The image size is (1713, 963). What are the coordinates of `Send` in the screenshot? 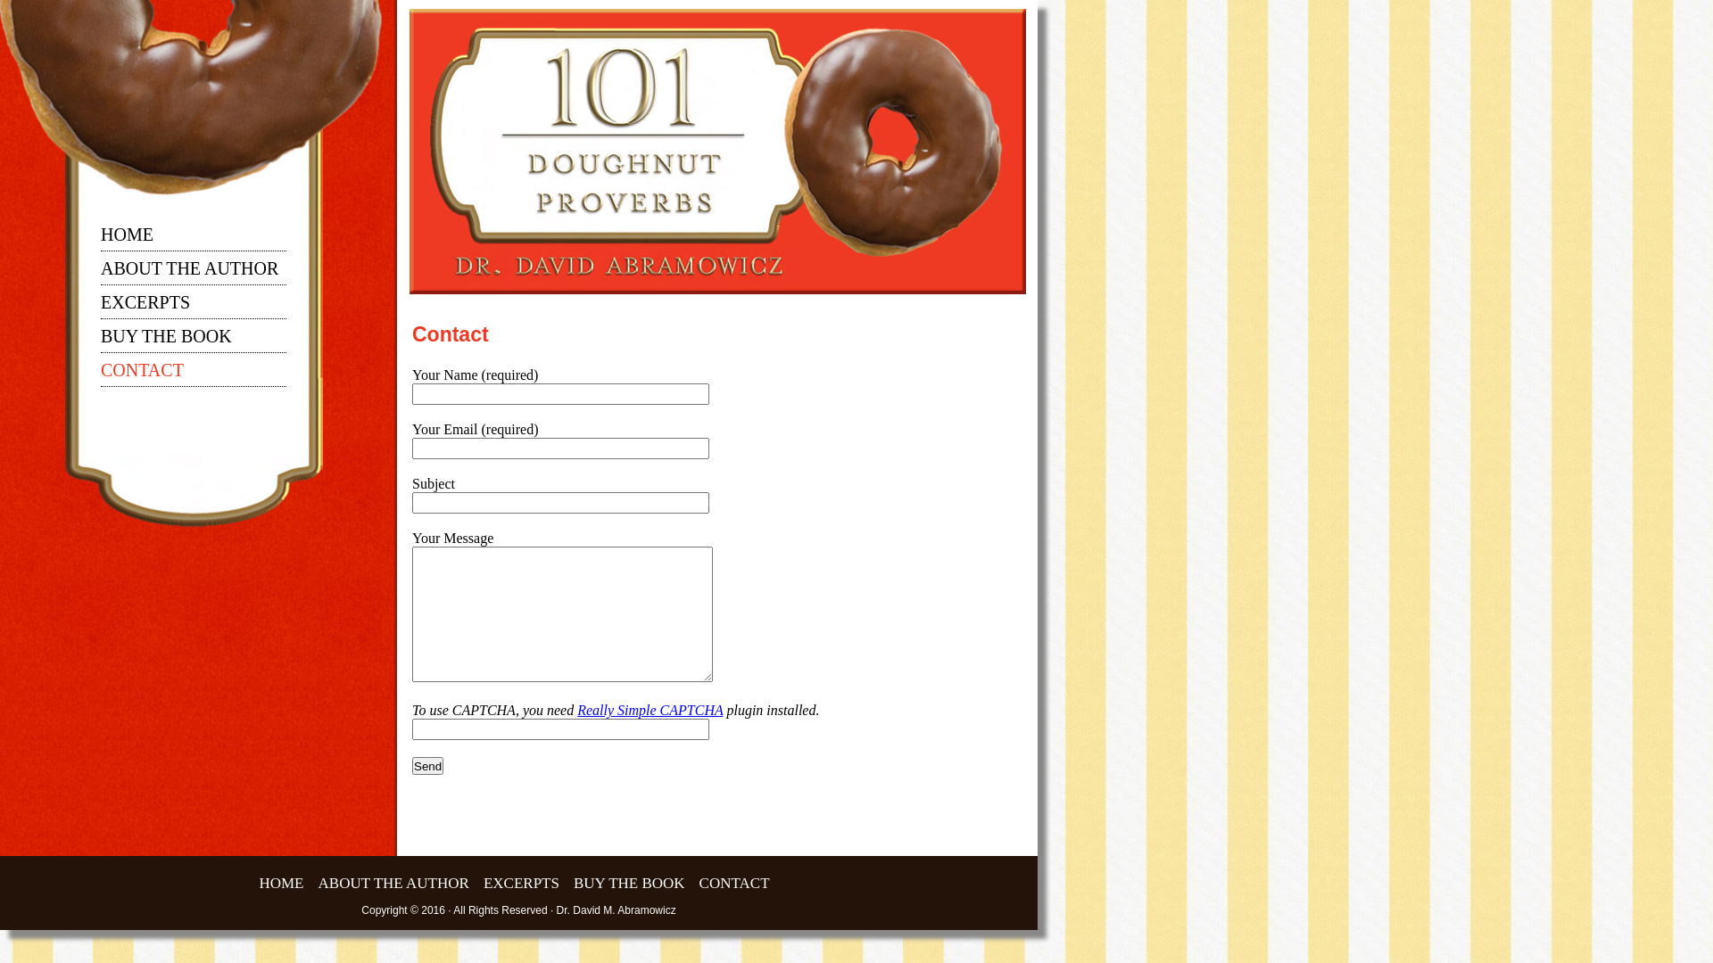 It's located at (428, 766).